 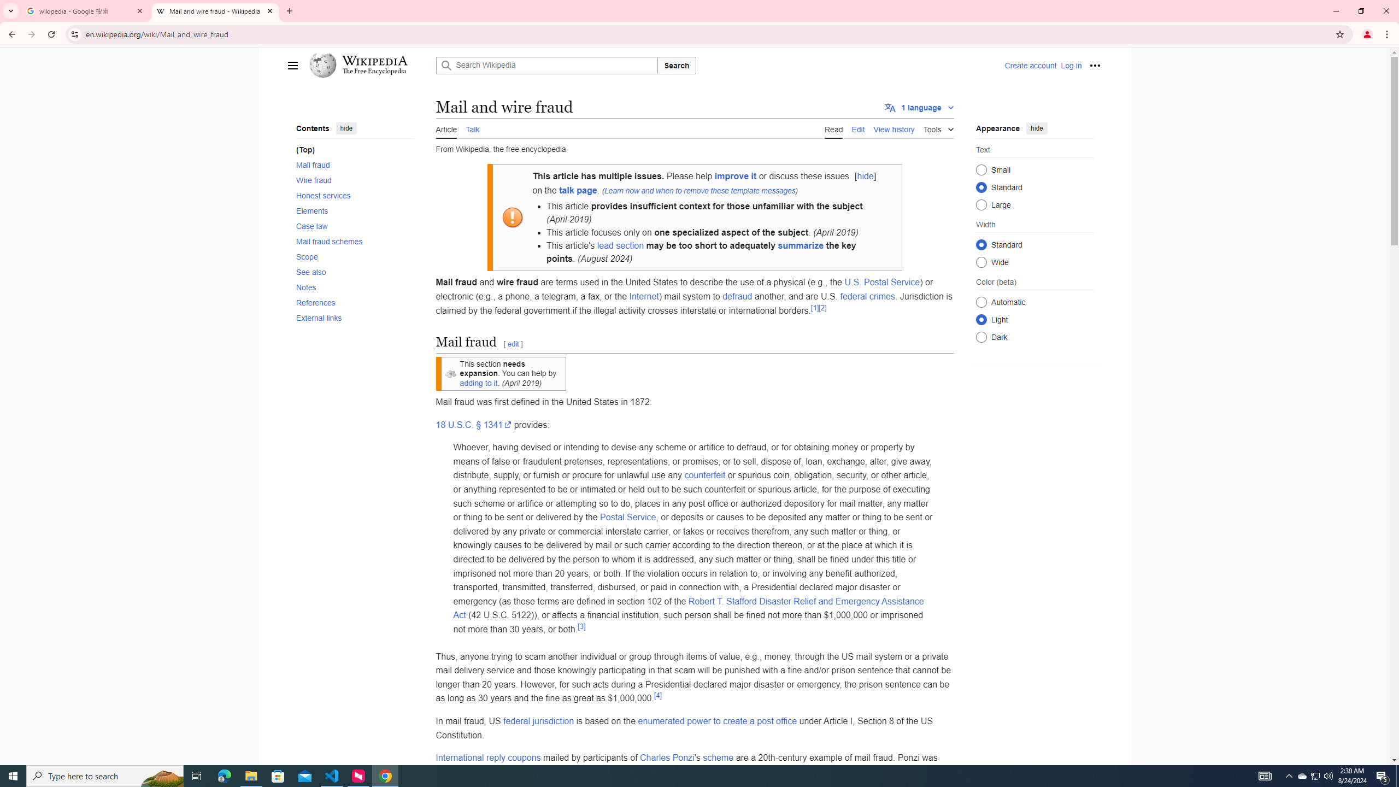 I want to click on edit, so click(x=513, y=344).